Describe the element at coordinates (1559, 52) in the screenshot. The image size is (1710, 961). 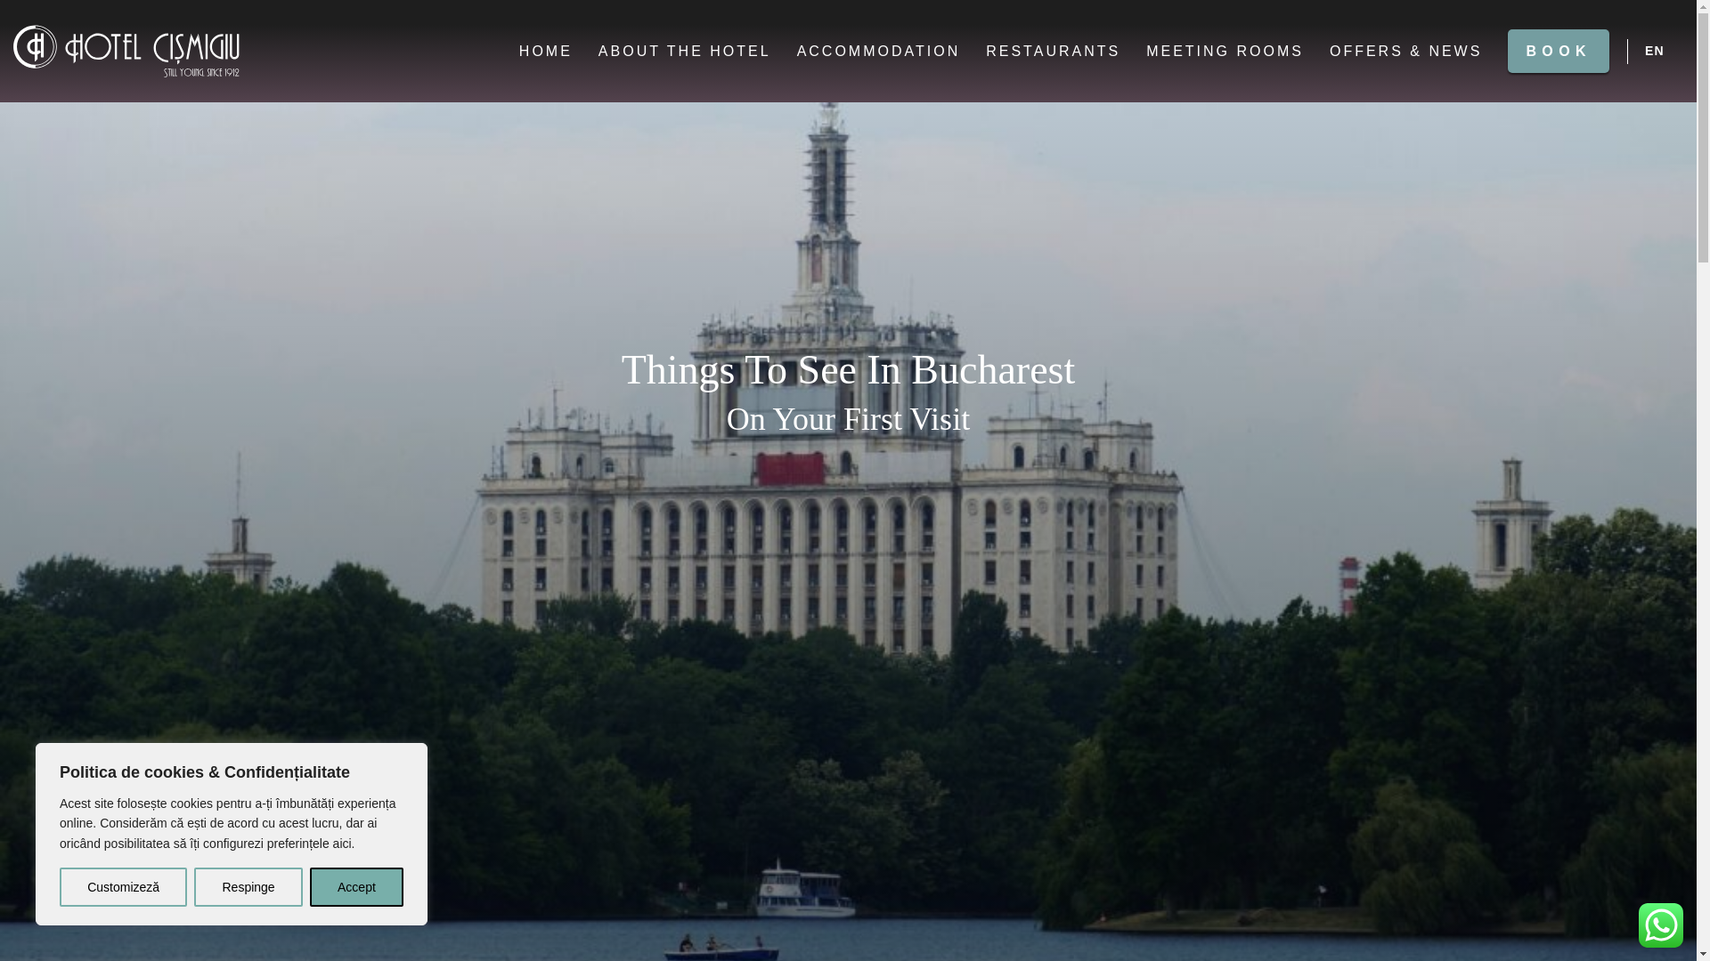
I see `BOOK` at that location.